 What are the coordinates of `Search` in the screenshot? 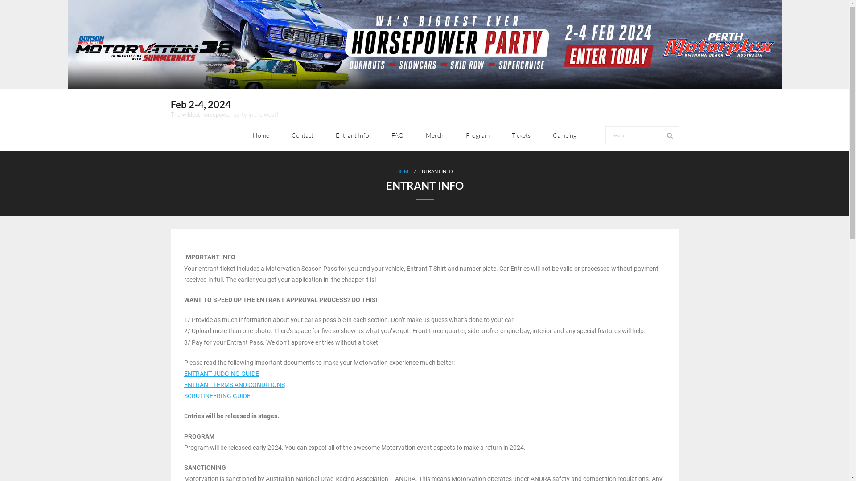 It's located at (19, 9).